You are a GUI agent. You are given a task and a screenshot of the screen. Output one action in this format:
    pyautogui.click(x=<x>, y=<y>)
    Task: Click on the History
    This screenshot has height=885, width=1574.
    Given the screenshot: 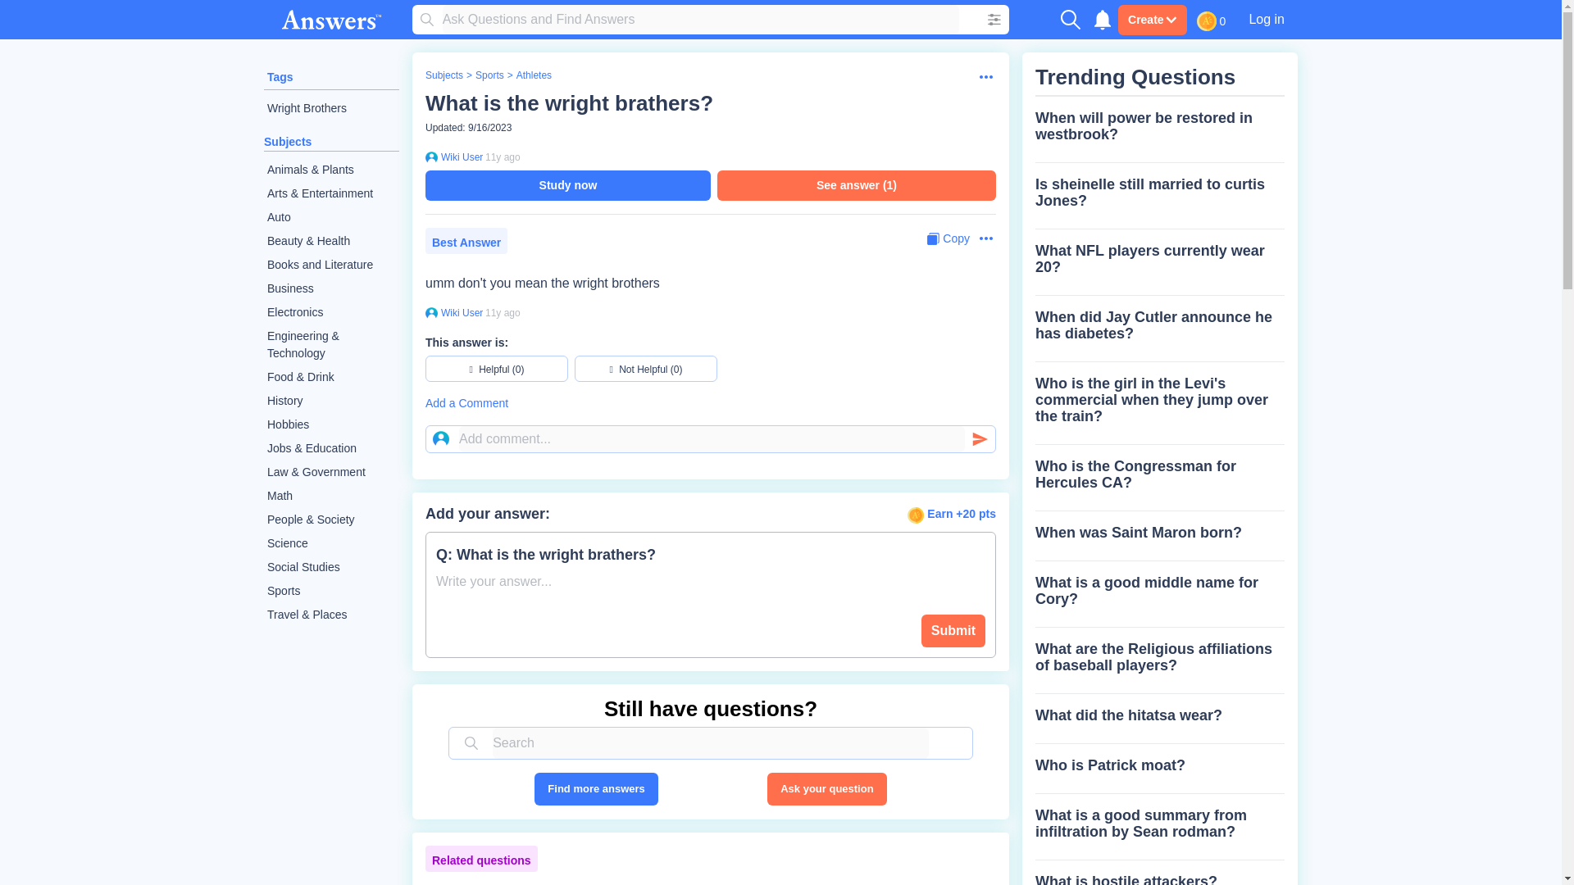 What is the action you would take?
    pyautogui.click(x=331, y=402)
    